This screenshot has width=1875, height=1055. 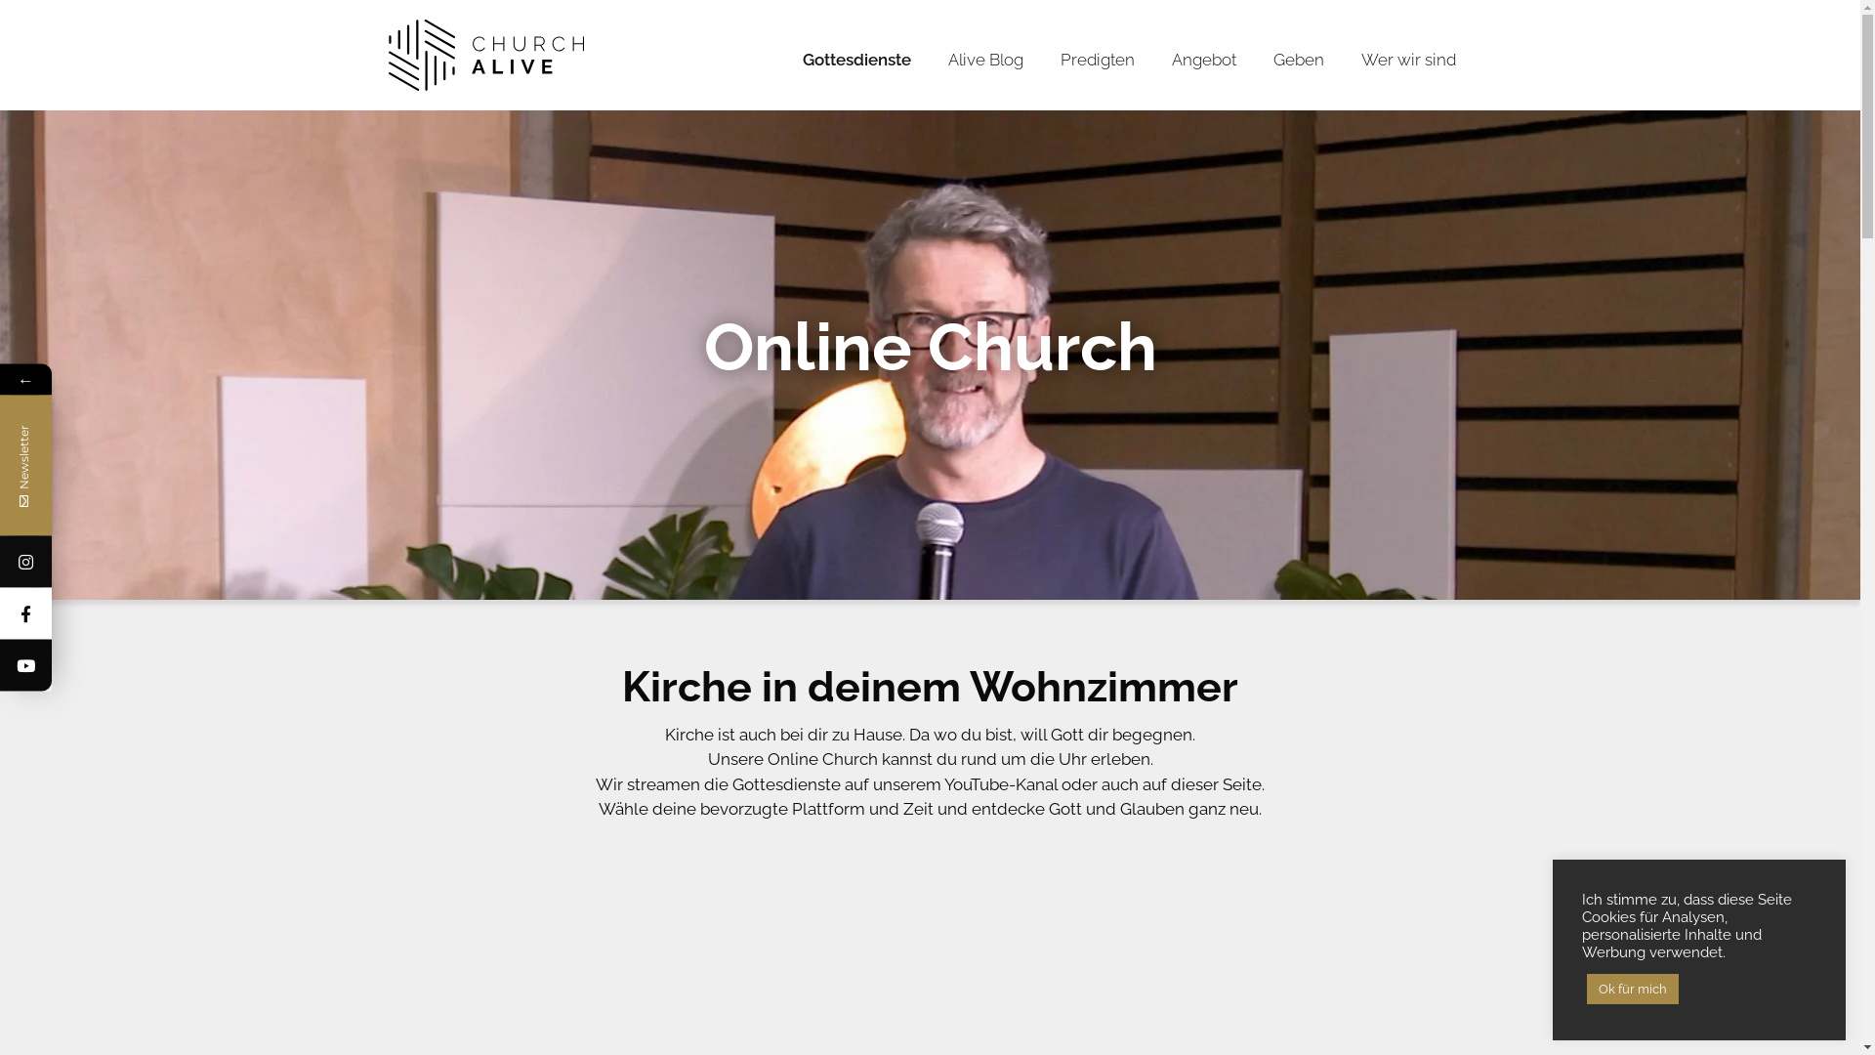 I want to click on Angebot, so click(x=1204, y=61).